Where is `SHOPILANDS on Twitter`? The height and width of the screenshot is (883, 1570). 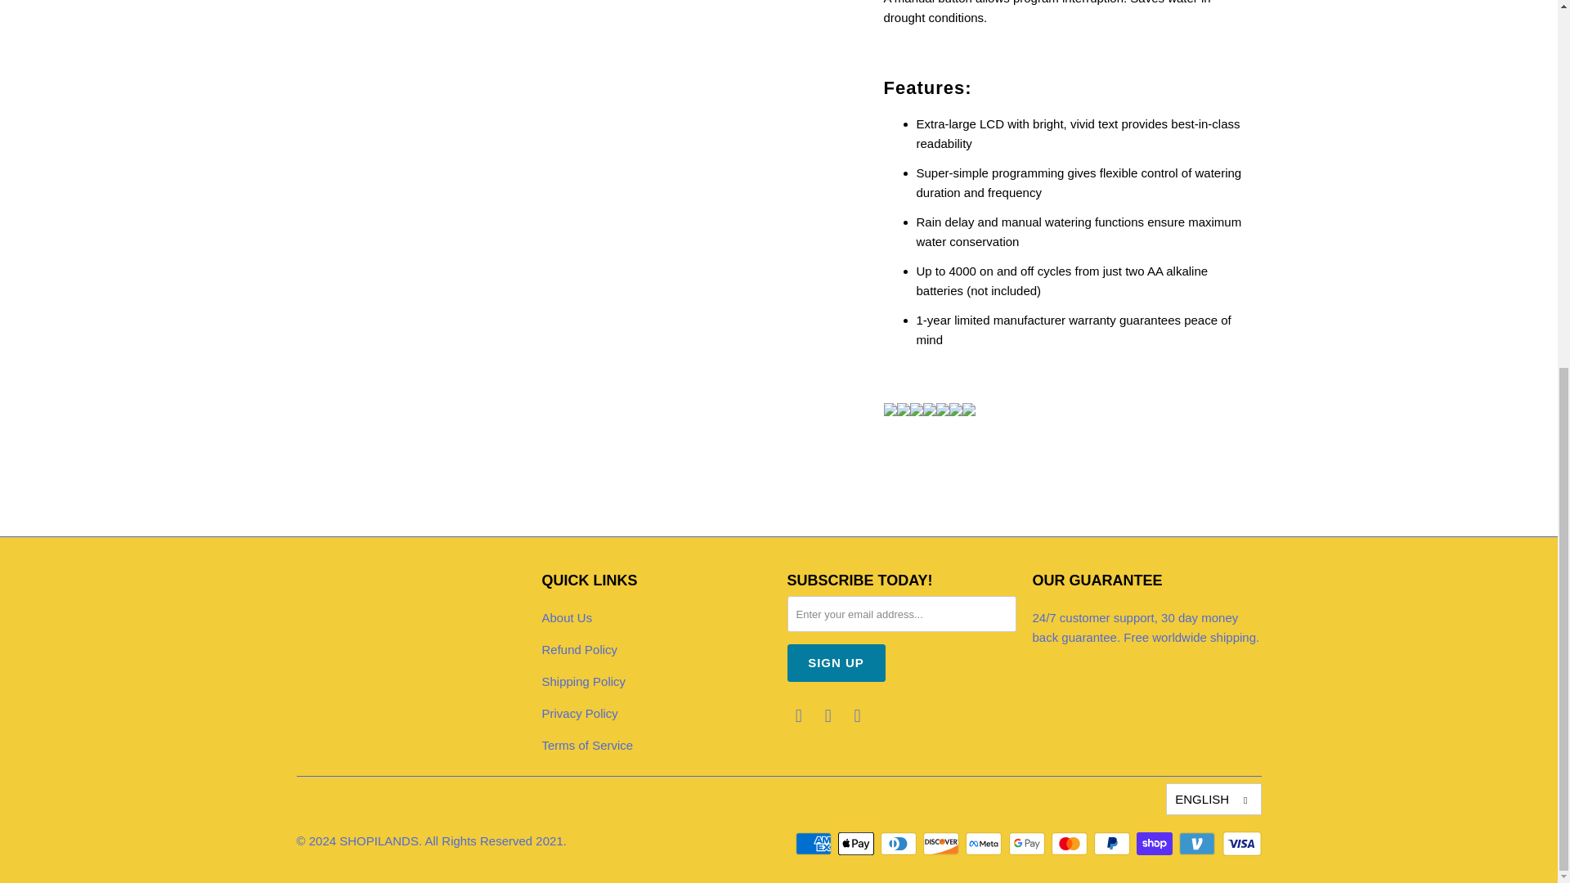
SHOPILANDS on Twitter is located at coordinates (798, 716).